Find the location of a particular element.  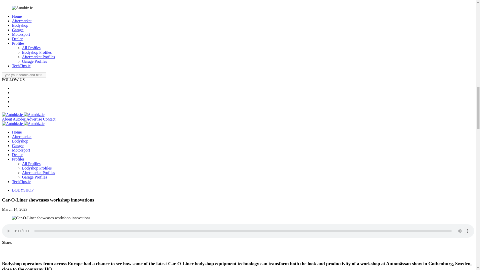

Motorsport is located at coordinates (21, 34).